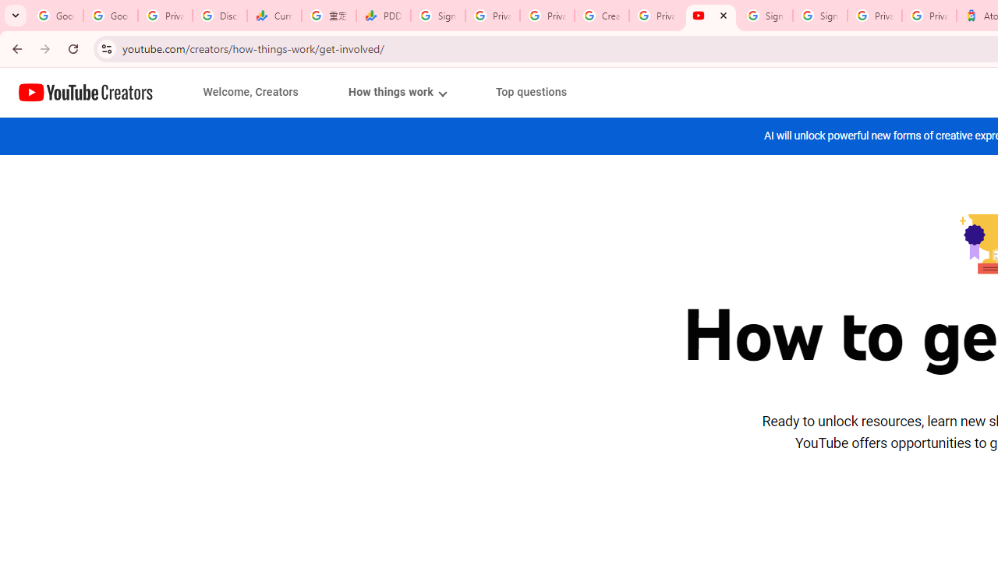 The image size is (998, 561). What do you see at coordinates (163, 93) in the screenshot?
I see `JUMP TO CONTENT` at bounding box center [163, 93].